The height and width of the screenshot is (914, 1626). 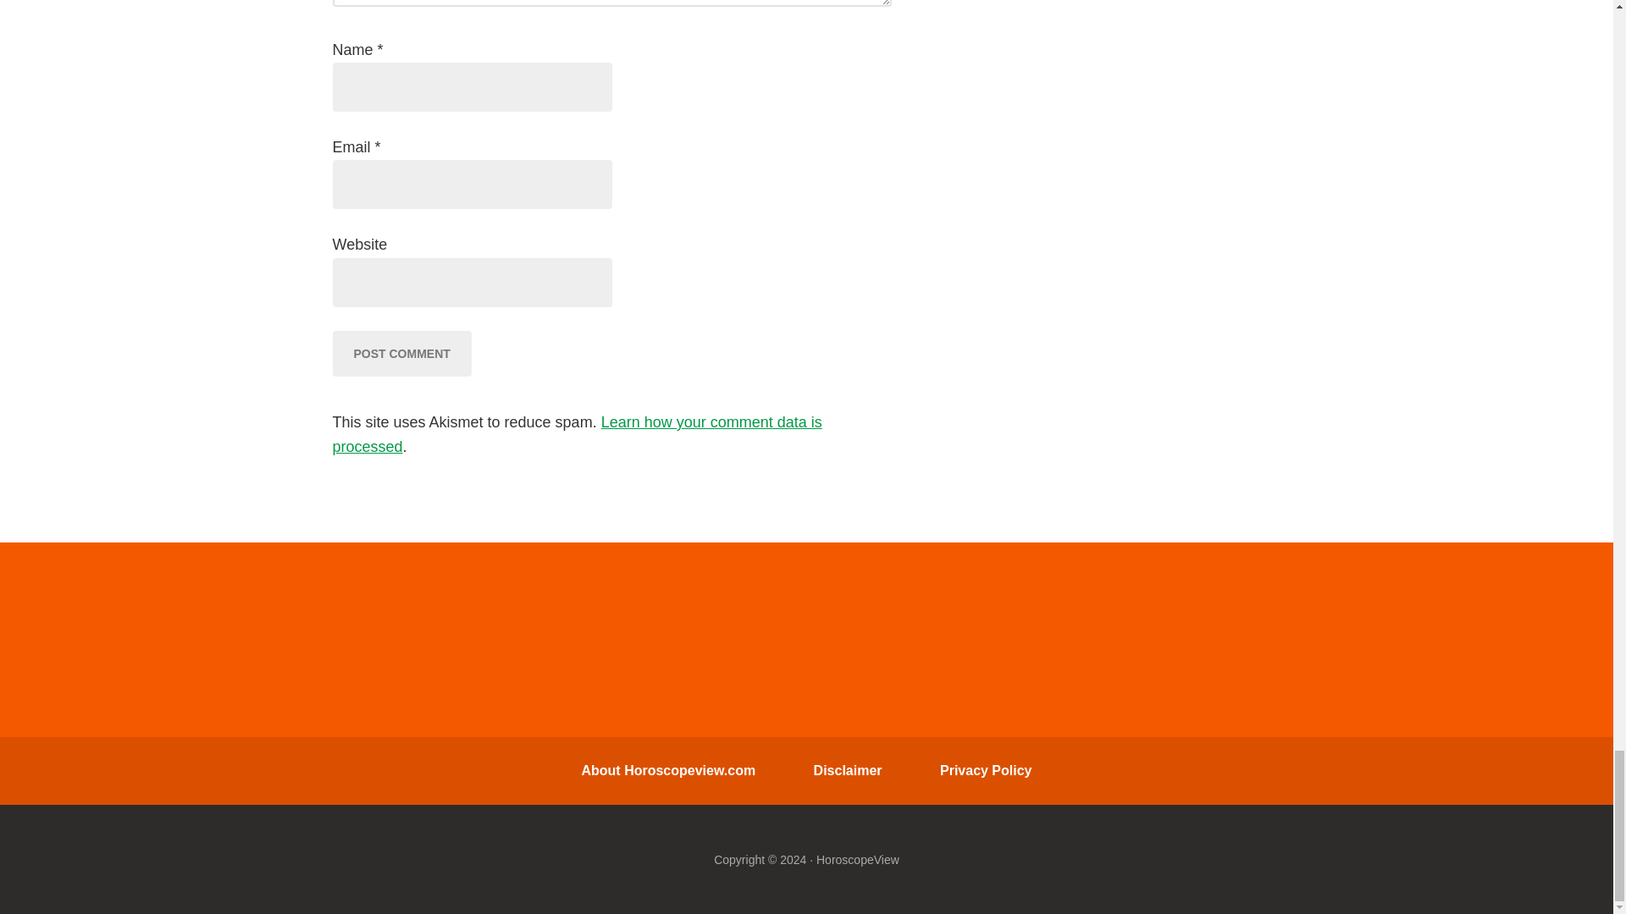 I want to click on Learn how your comment data is processed, so click(x=576, y=434).